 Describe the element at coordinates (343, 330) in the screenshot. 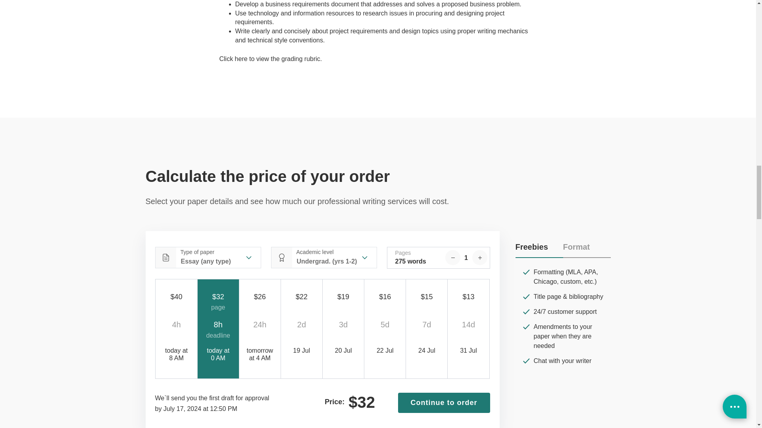

I see `3 days` at that location.